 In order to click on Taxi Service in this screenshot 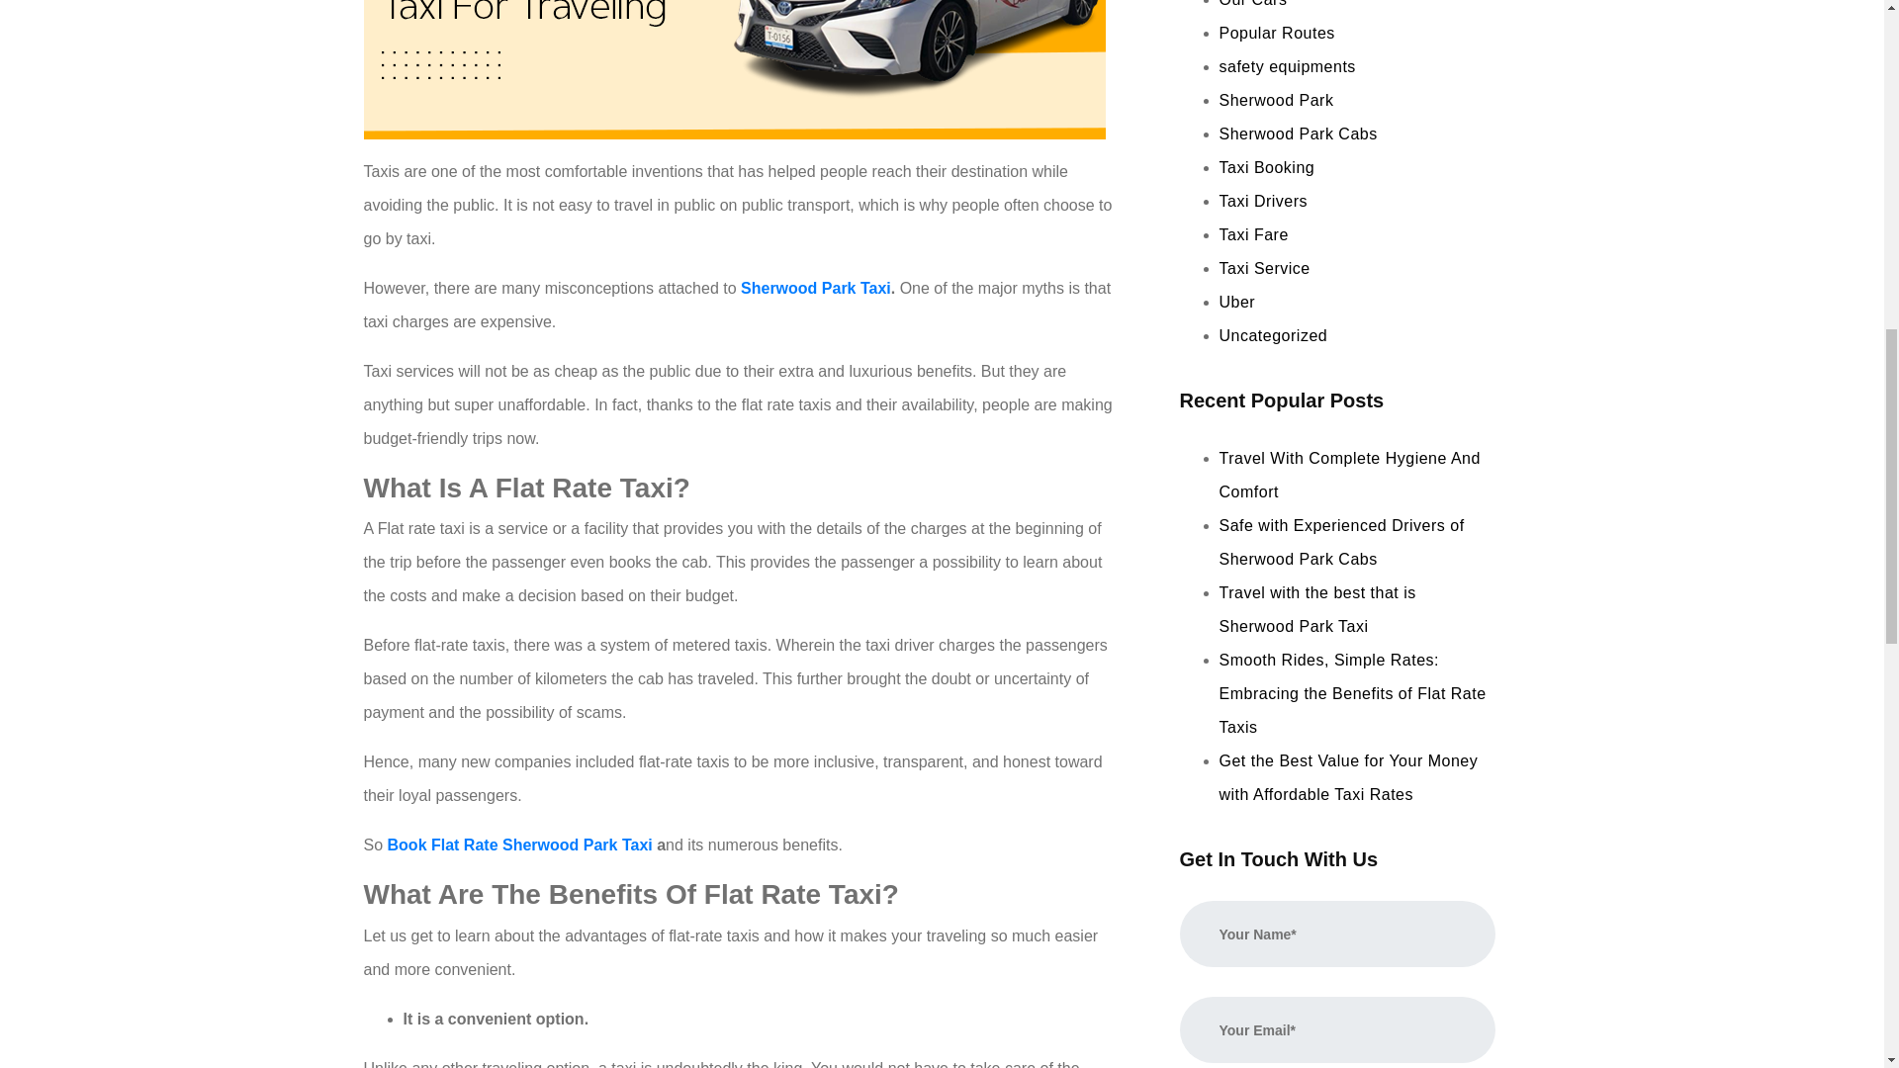, I will do `click(1264, 268)`.